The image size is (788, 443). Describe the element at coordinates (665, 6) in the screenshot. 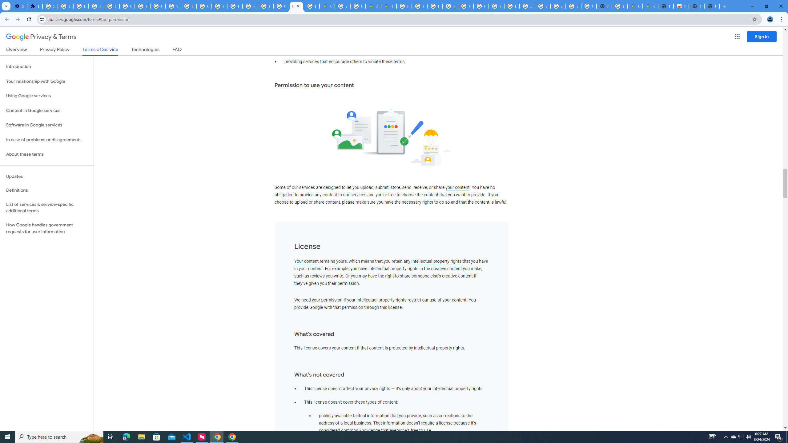

I see `New Tab` at that location.